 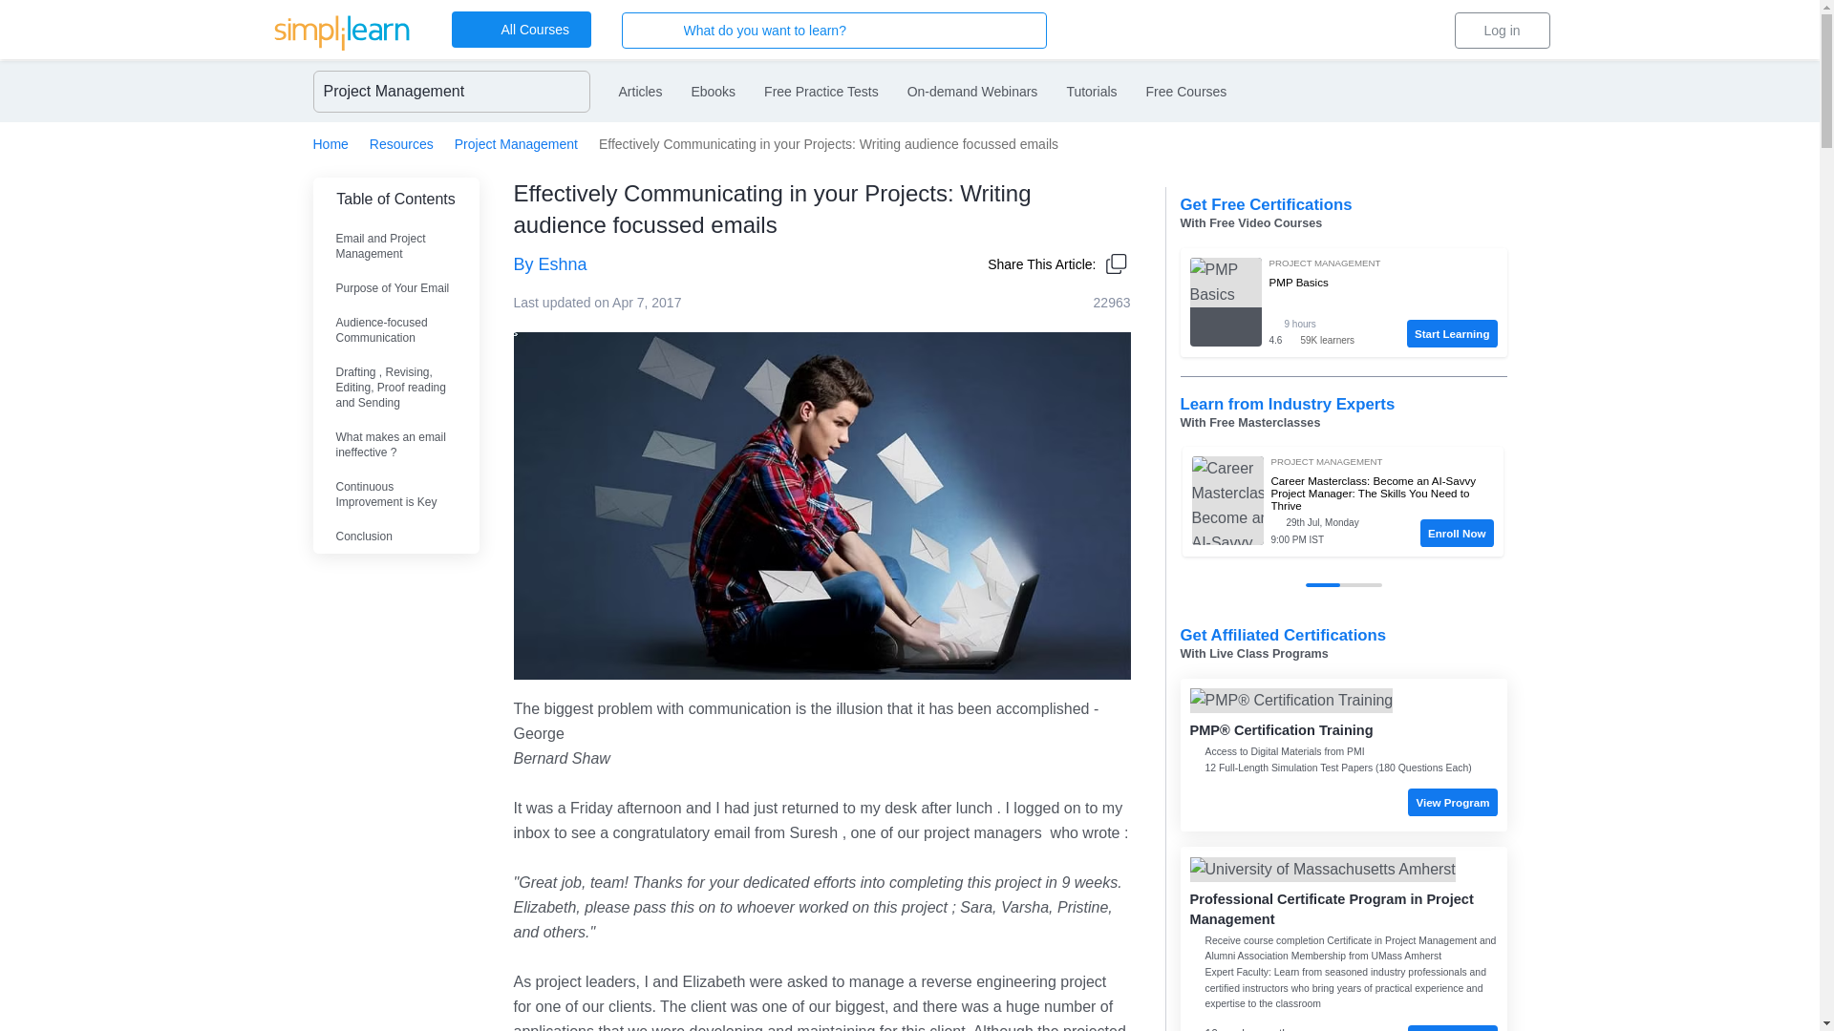 What do you see at coordinates (1186, 92) in the screenshot?
I see `Free Courses` at bounding box center [1186, 92].